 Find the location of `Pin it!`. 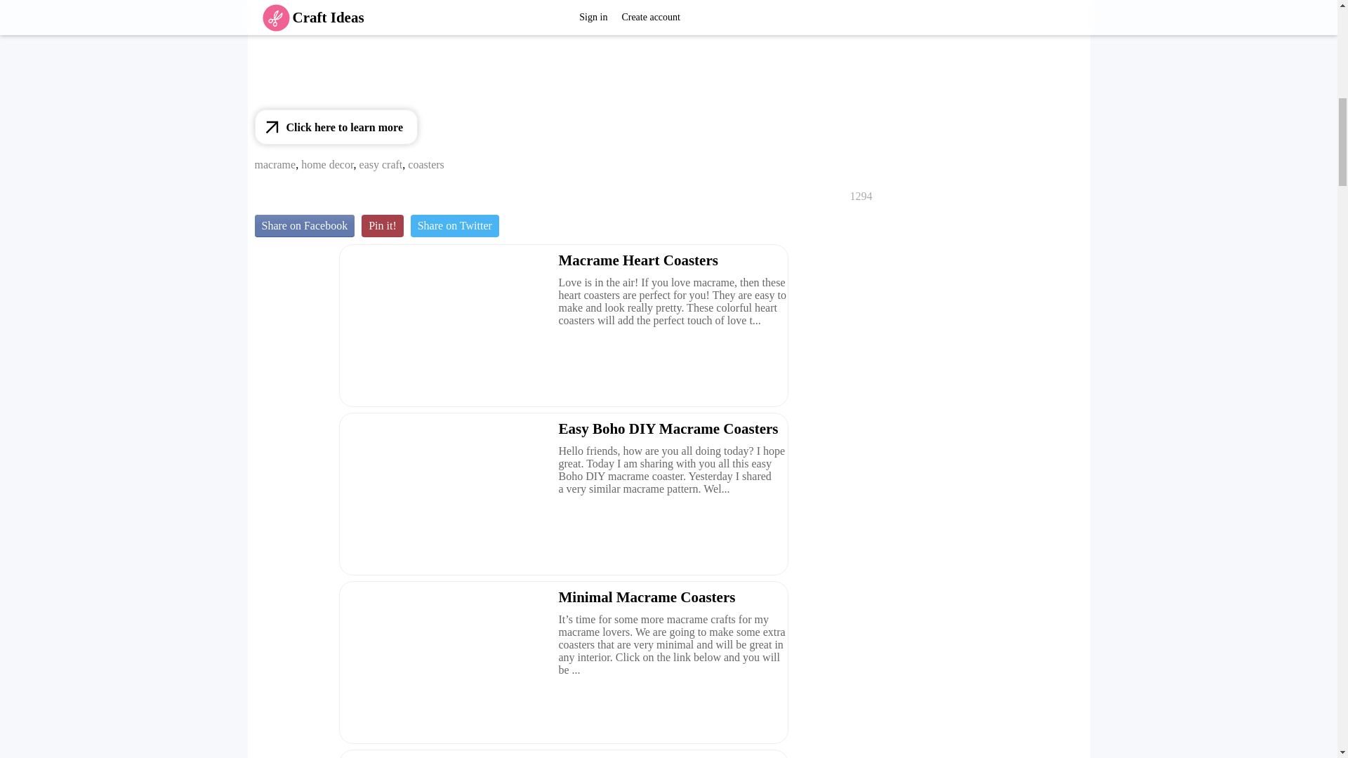

Pin it! is located at coordinates (382, 226).